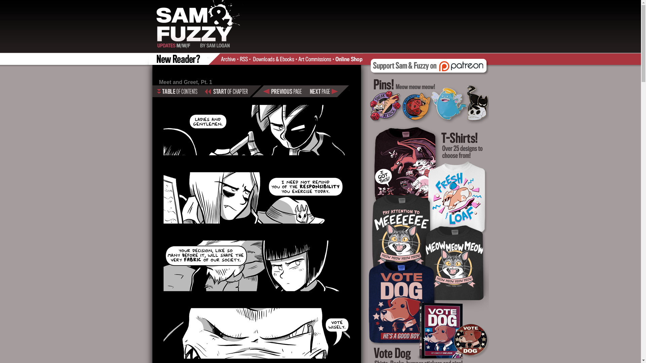  What do you see at coordinates (316, 58) in the screenshot?
I see `Art Commisions` at bounding box center [316, 58].